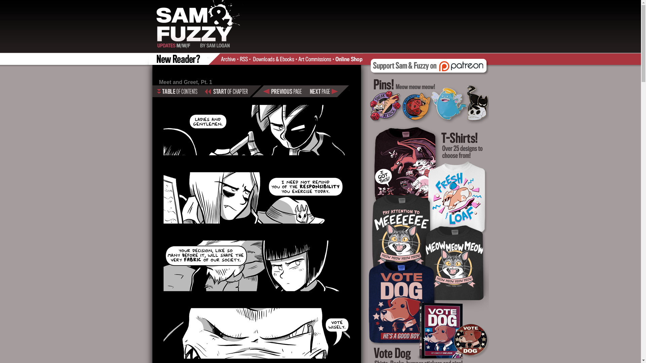  What do you see at coordinates (316, 58) in the screenshot?
I see `Art Commisions` at bounding box center [316, 58].